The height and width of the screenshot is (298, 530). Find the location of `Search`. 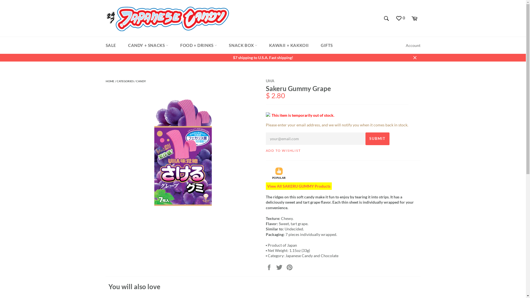

Search is located at coordinates (386, 18).